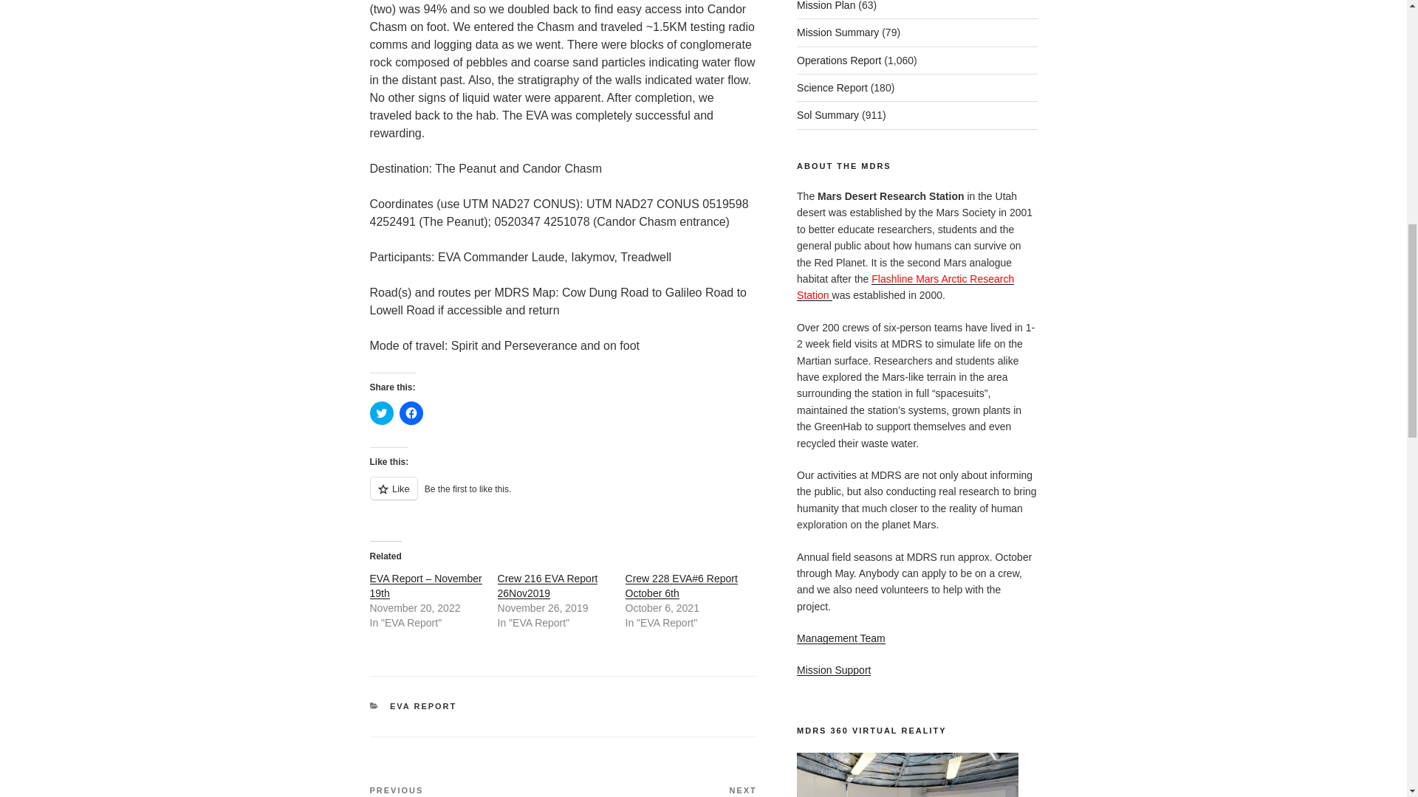 This screenshot has width=1418, height=797. What do you see at coordinates (423, 706) in the screenshot?
I see `EVA REPORT` at bounding box center [423, 706].